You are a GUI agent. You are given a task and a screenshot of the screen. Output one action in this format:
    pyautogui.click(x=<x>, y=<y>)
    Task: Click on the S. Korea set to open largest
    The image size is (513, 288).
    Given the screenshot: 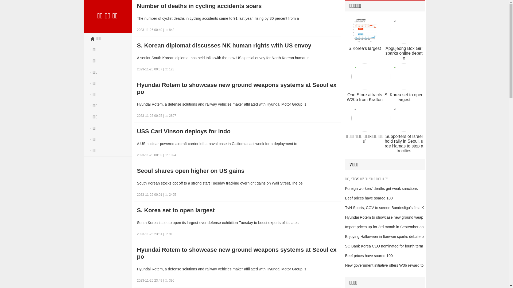 What is the action you would take?
    pyautogui.click(x=238, y=210)
    